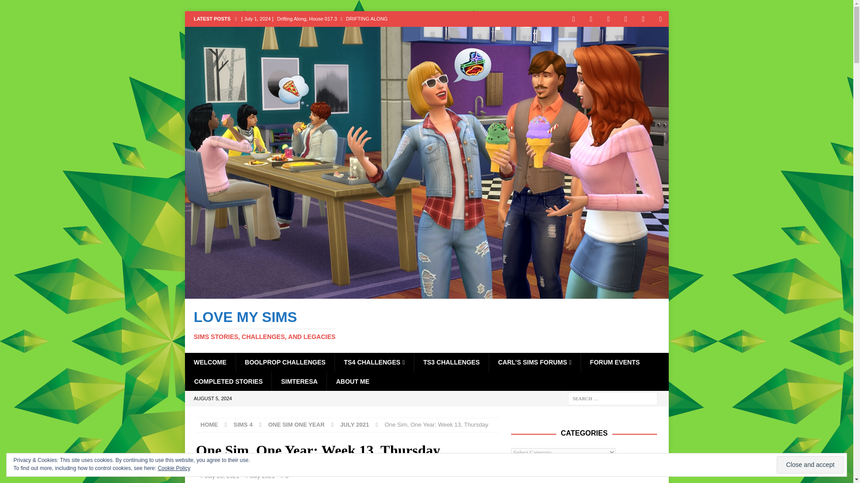  I want to click on ONE SIM ONE YEAR, so click(297, 424).